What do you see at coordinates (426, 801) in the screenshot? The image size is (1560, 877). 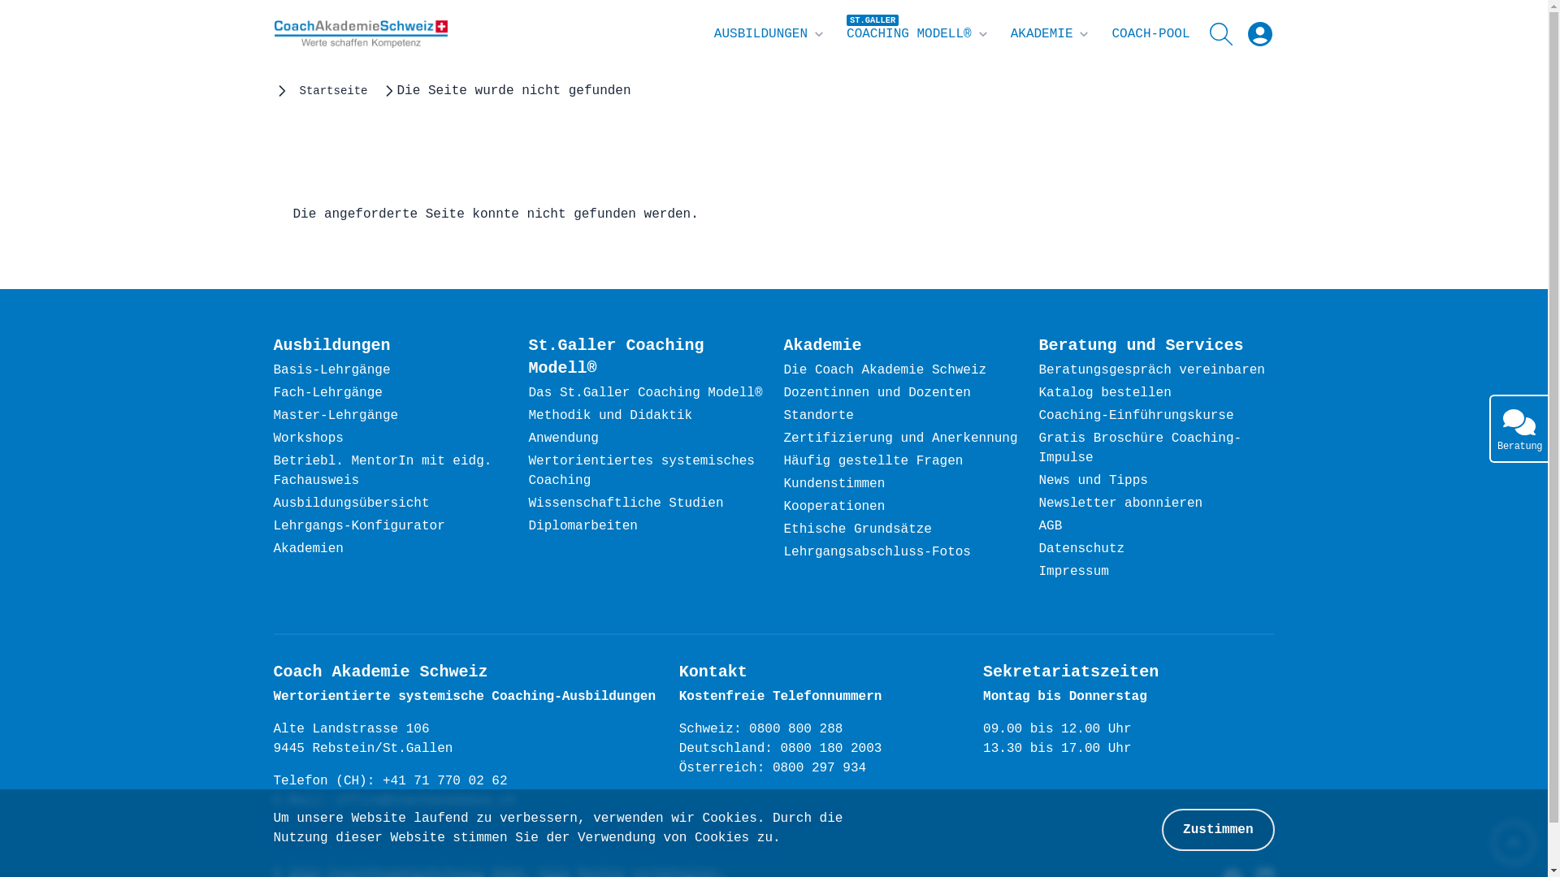 I see `office@coachakademie.ch` at bounding box center [426, 801].